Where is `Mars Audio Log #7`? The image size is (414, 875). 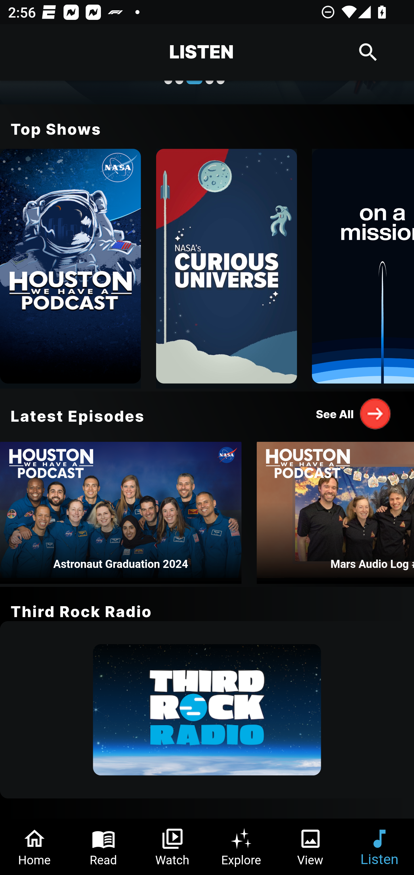 Mars Audio Log #7 is located at coordinates (335, 509).